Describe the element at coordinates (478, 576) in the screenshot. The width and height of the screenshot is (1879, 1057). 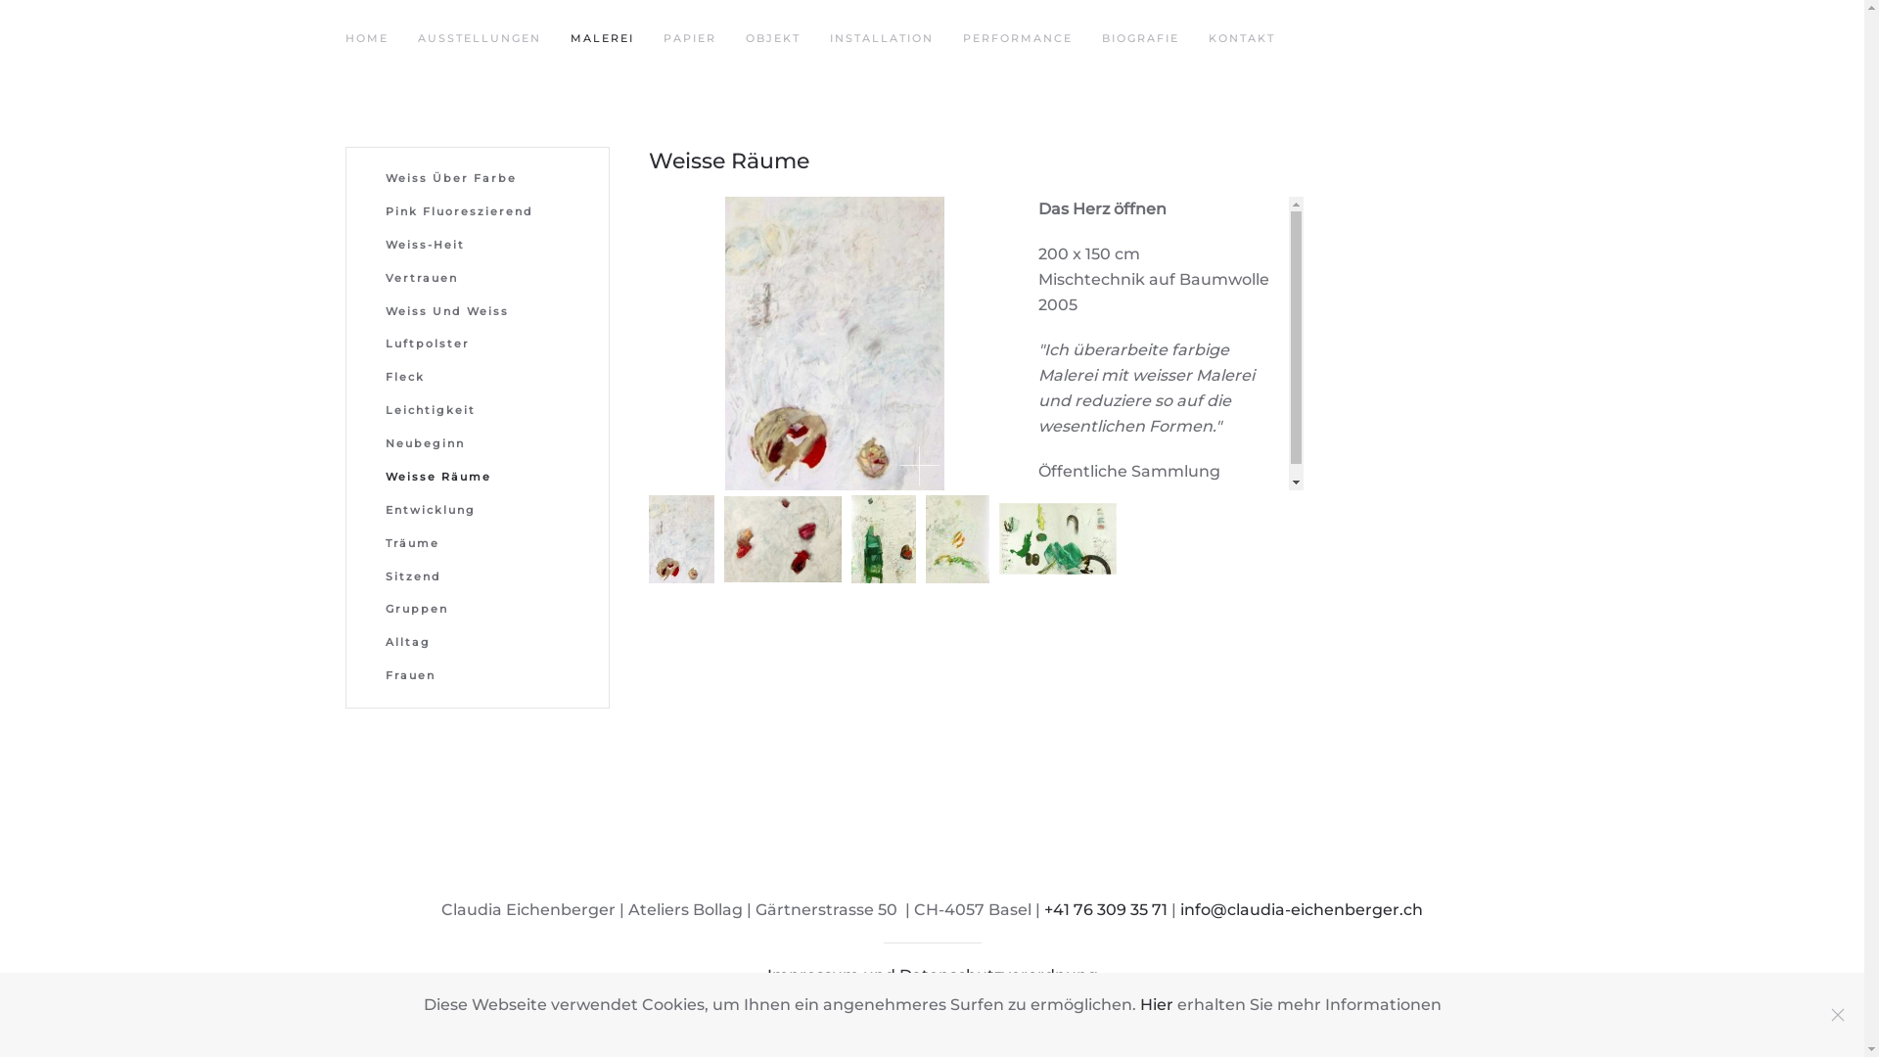
I see `Sitzend` at that location.